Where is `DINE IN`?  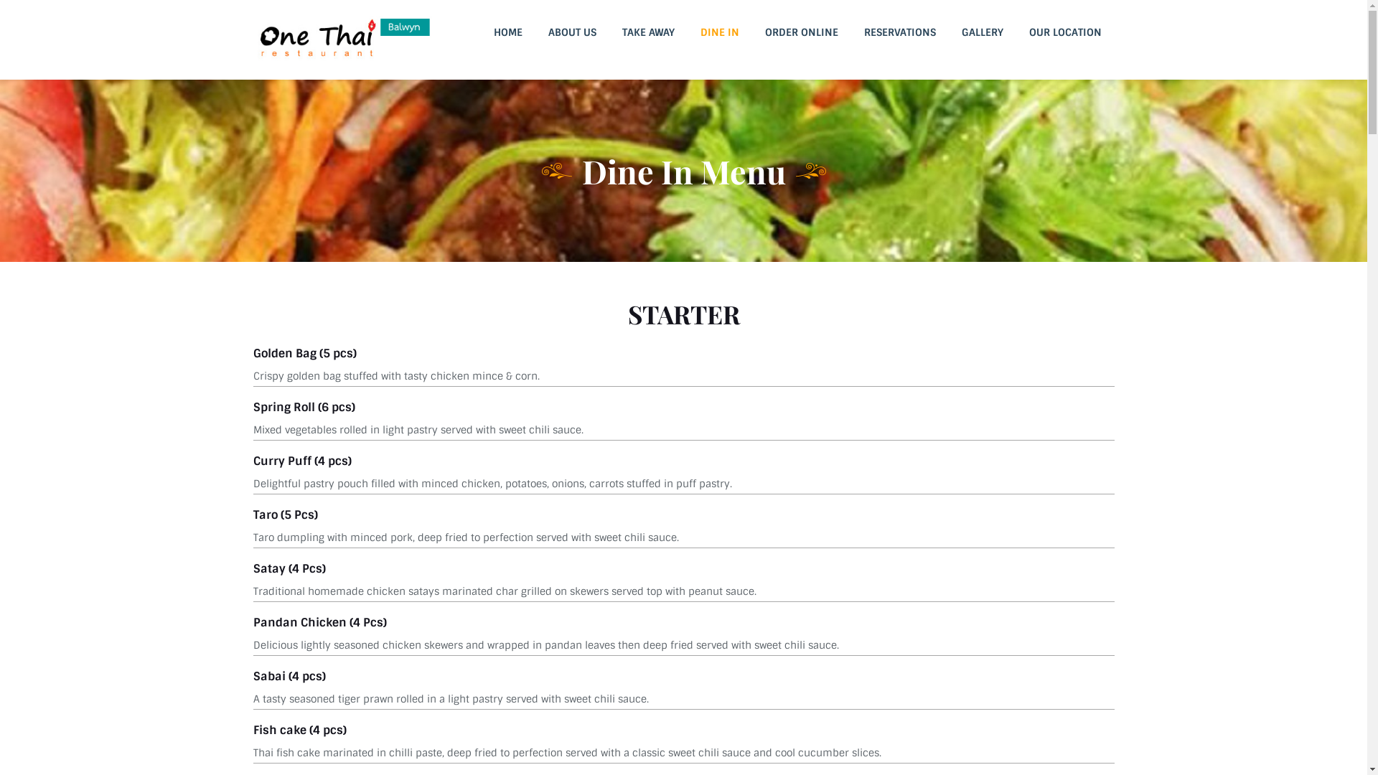
DINE IN is located at coordinates (720, 32).